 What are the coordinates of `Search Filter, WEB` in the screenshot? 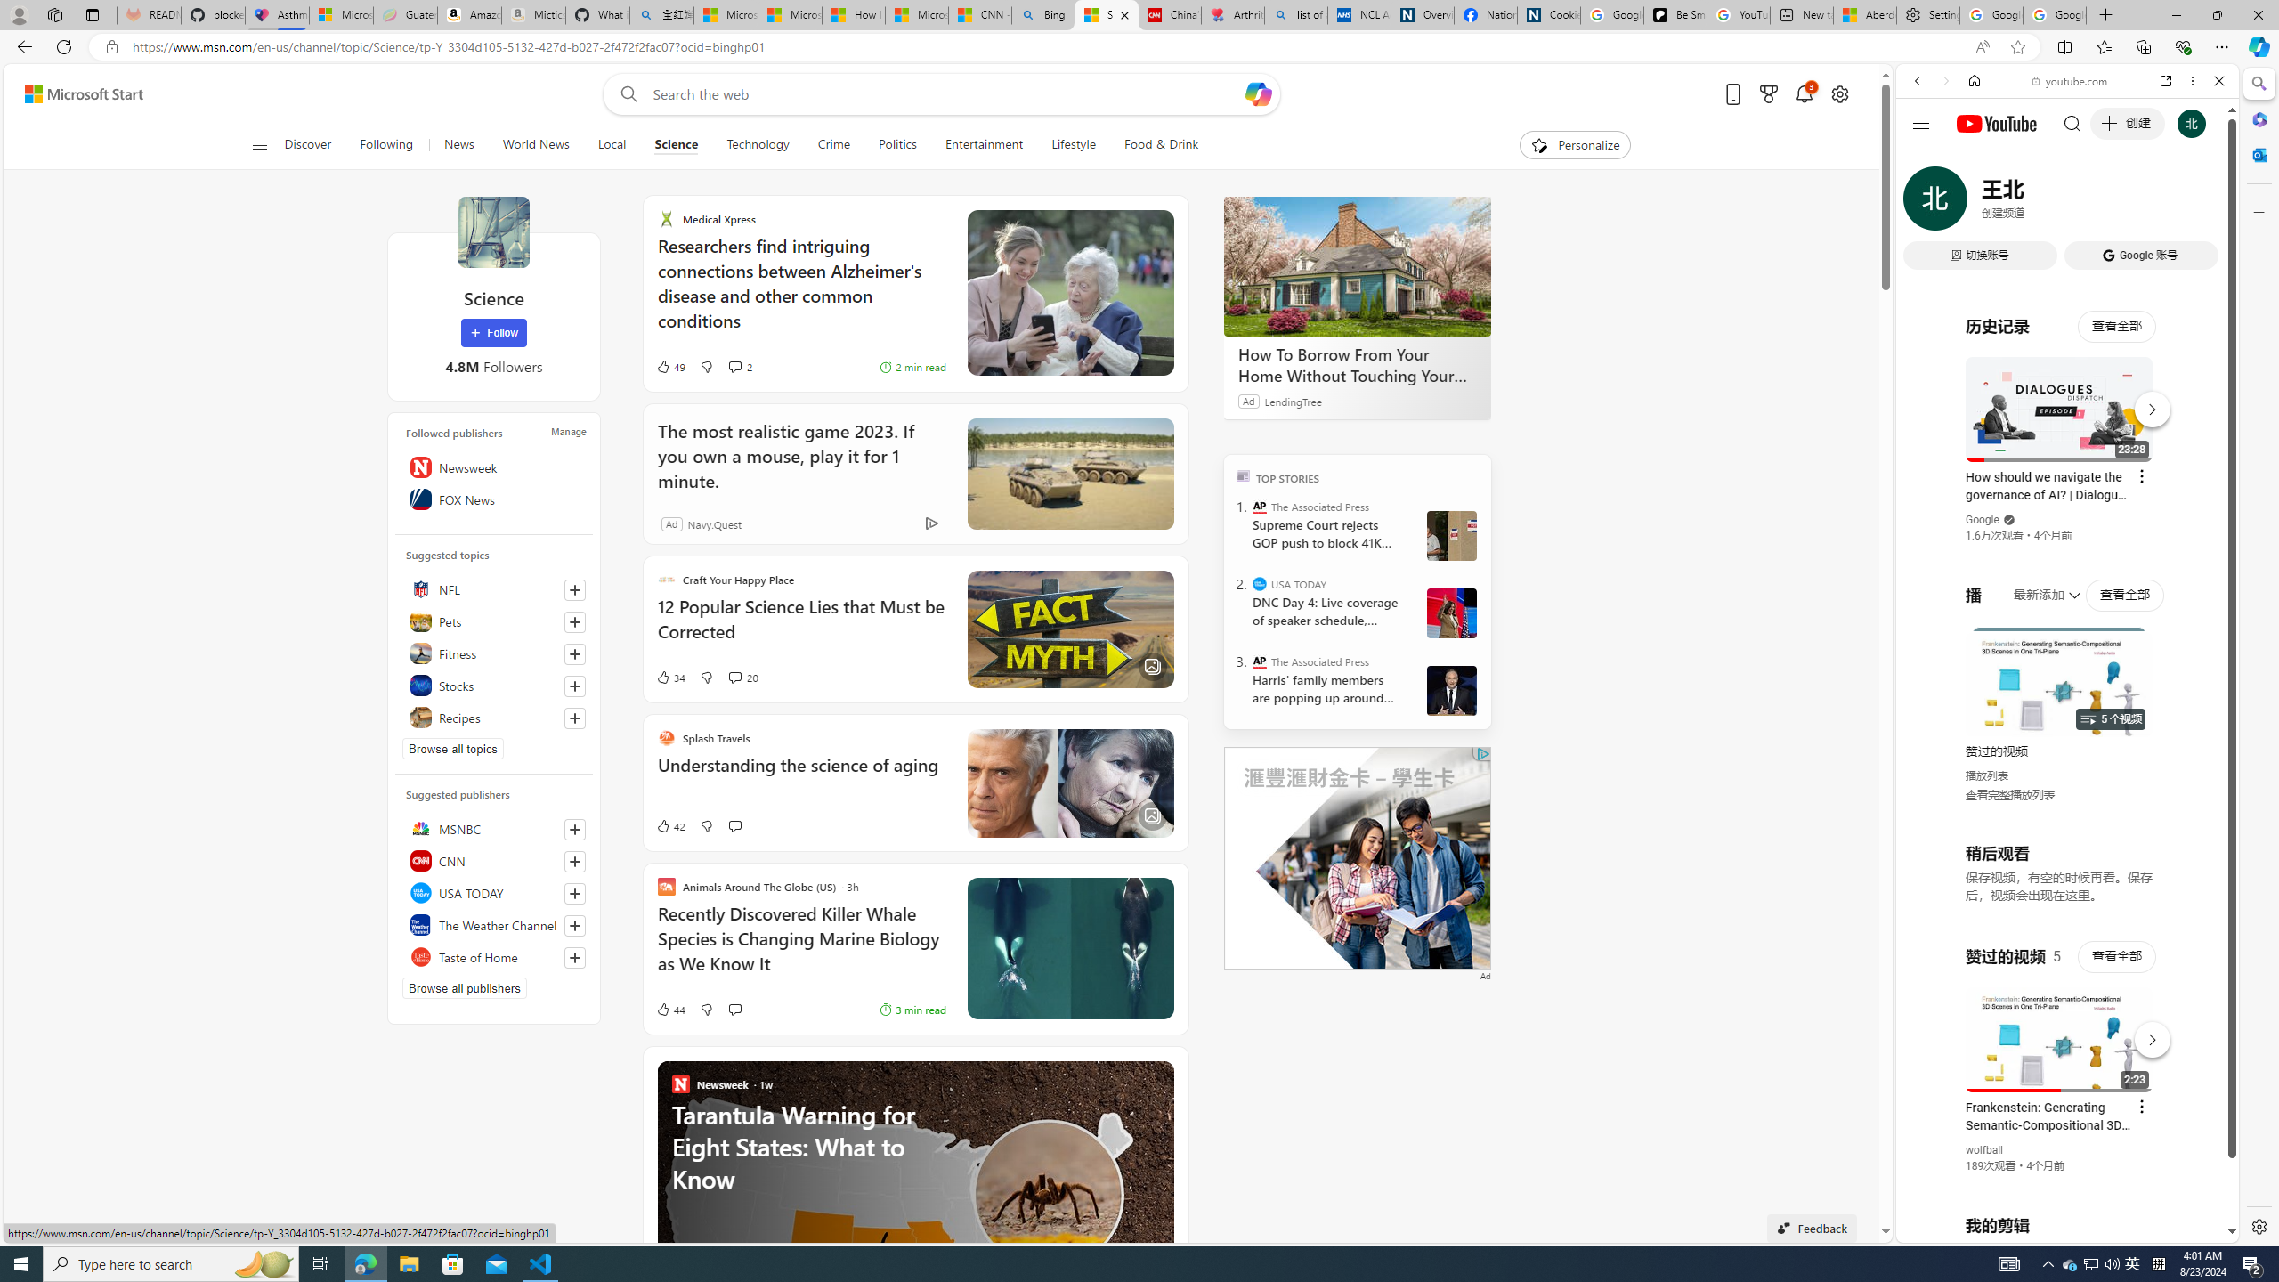 It's located at (1926, 203).